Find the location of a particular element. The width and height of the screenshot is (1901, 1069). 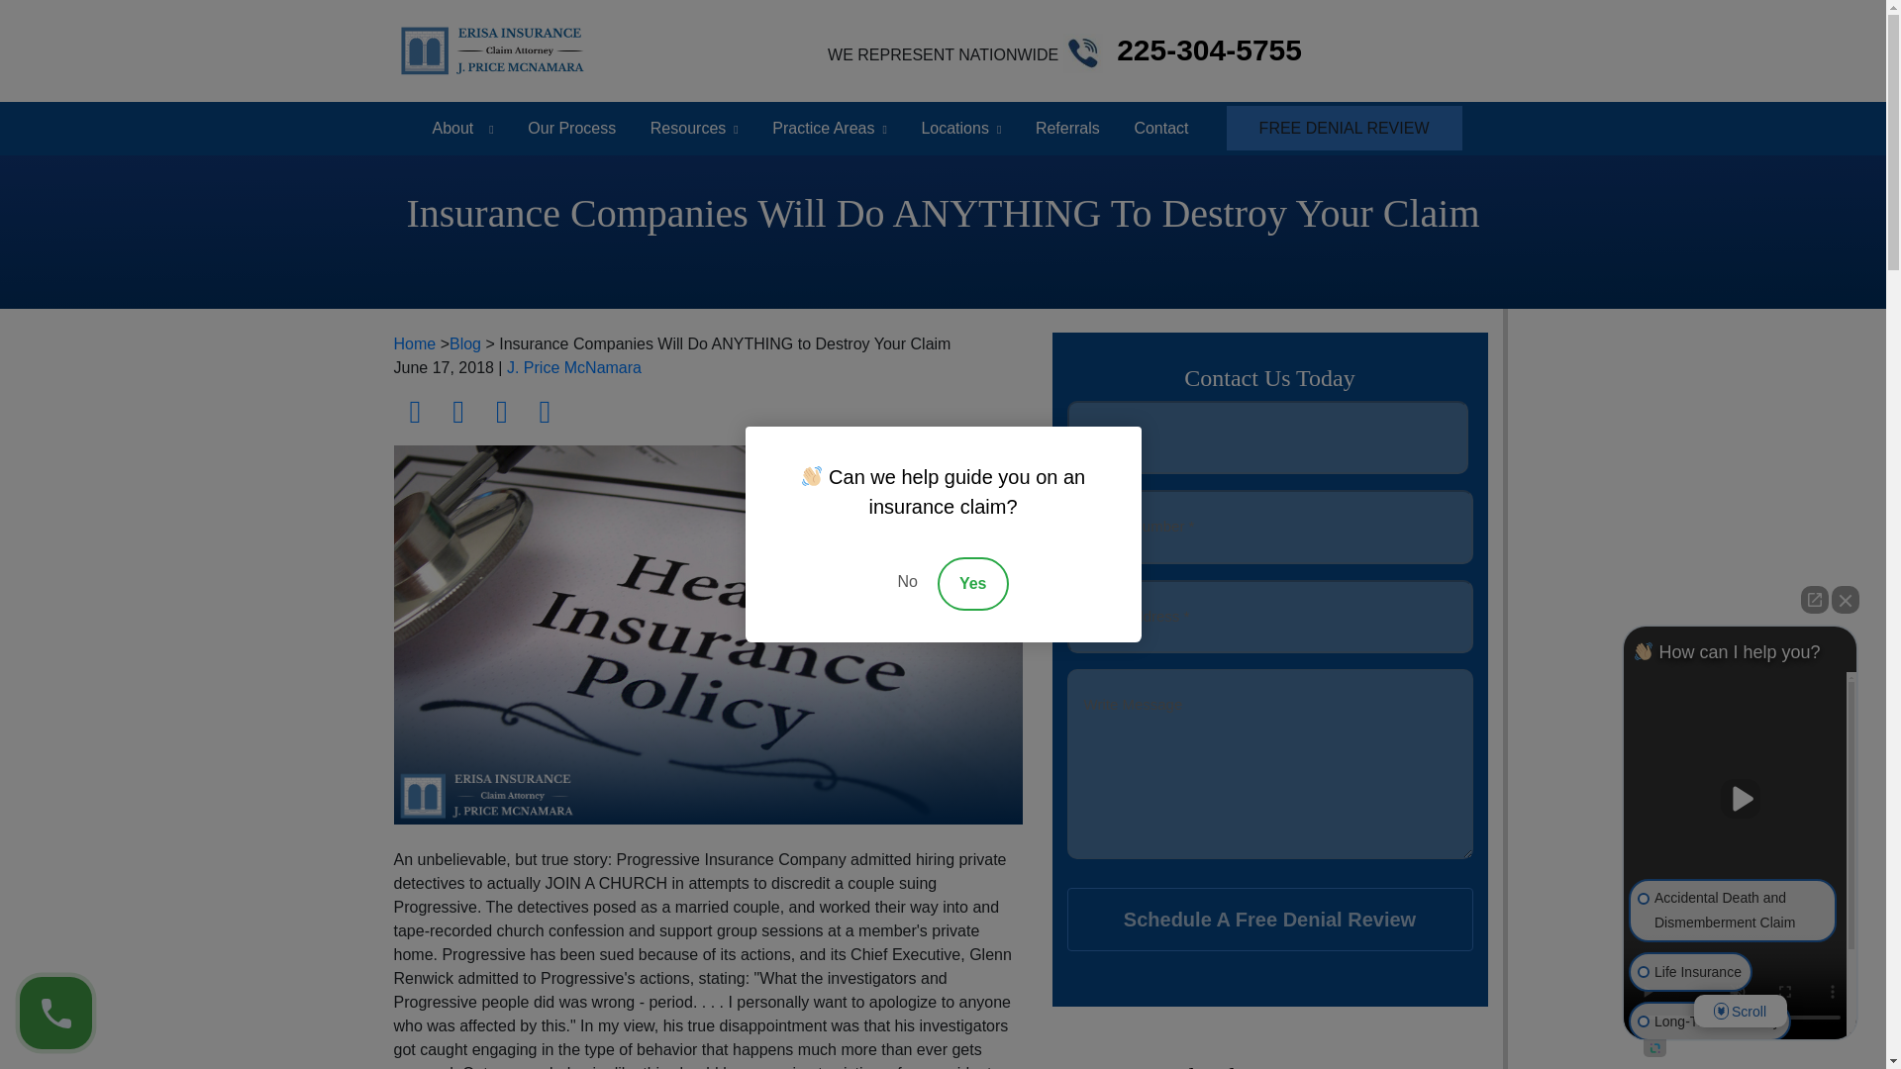

Resources is located at coordinates (683, 128).